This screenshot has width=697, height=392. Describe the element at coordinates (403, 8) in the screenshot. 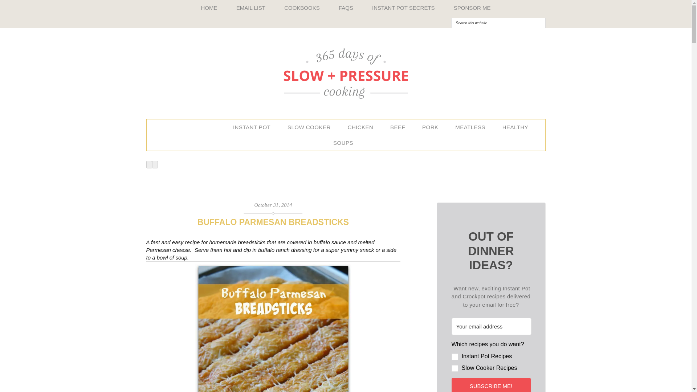

I see `INSTANT POT SECRETS` at that location.